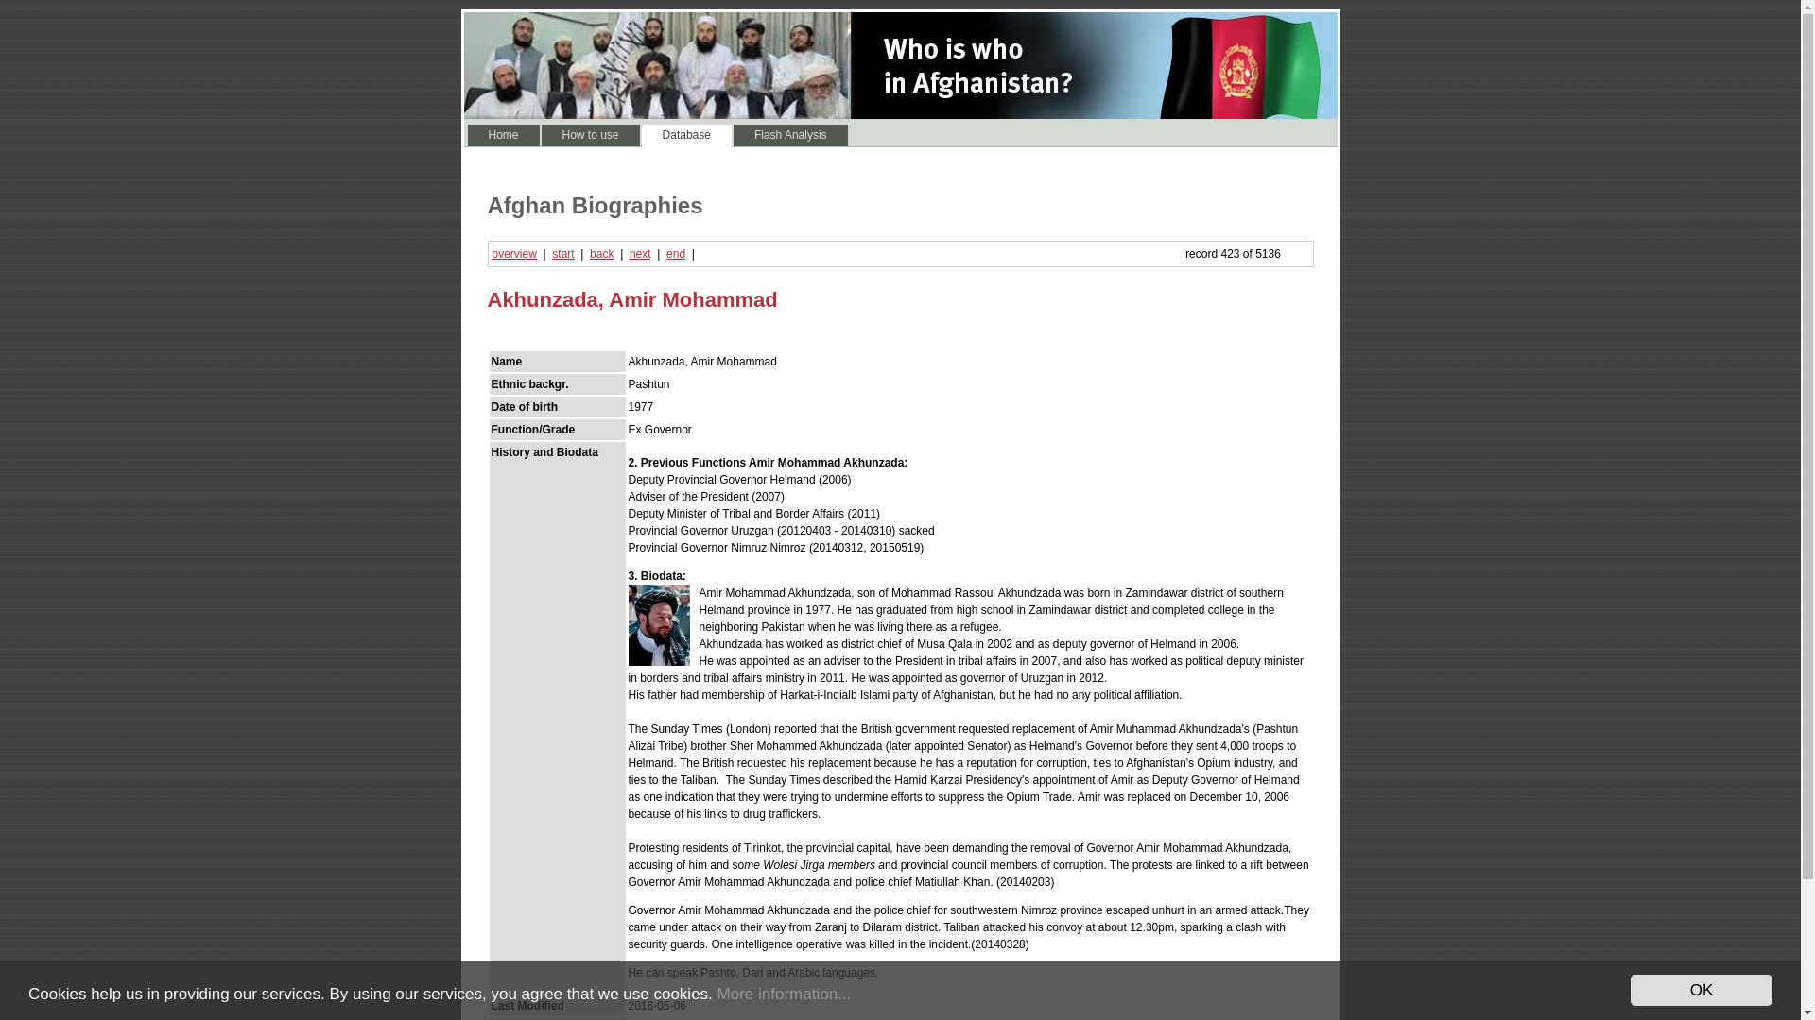 The image size is (1815, 1020). What do you see at coordinates (790, 135) in the screenshot?
I see `Flash Analysis` at bounding box center [790, 135].